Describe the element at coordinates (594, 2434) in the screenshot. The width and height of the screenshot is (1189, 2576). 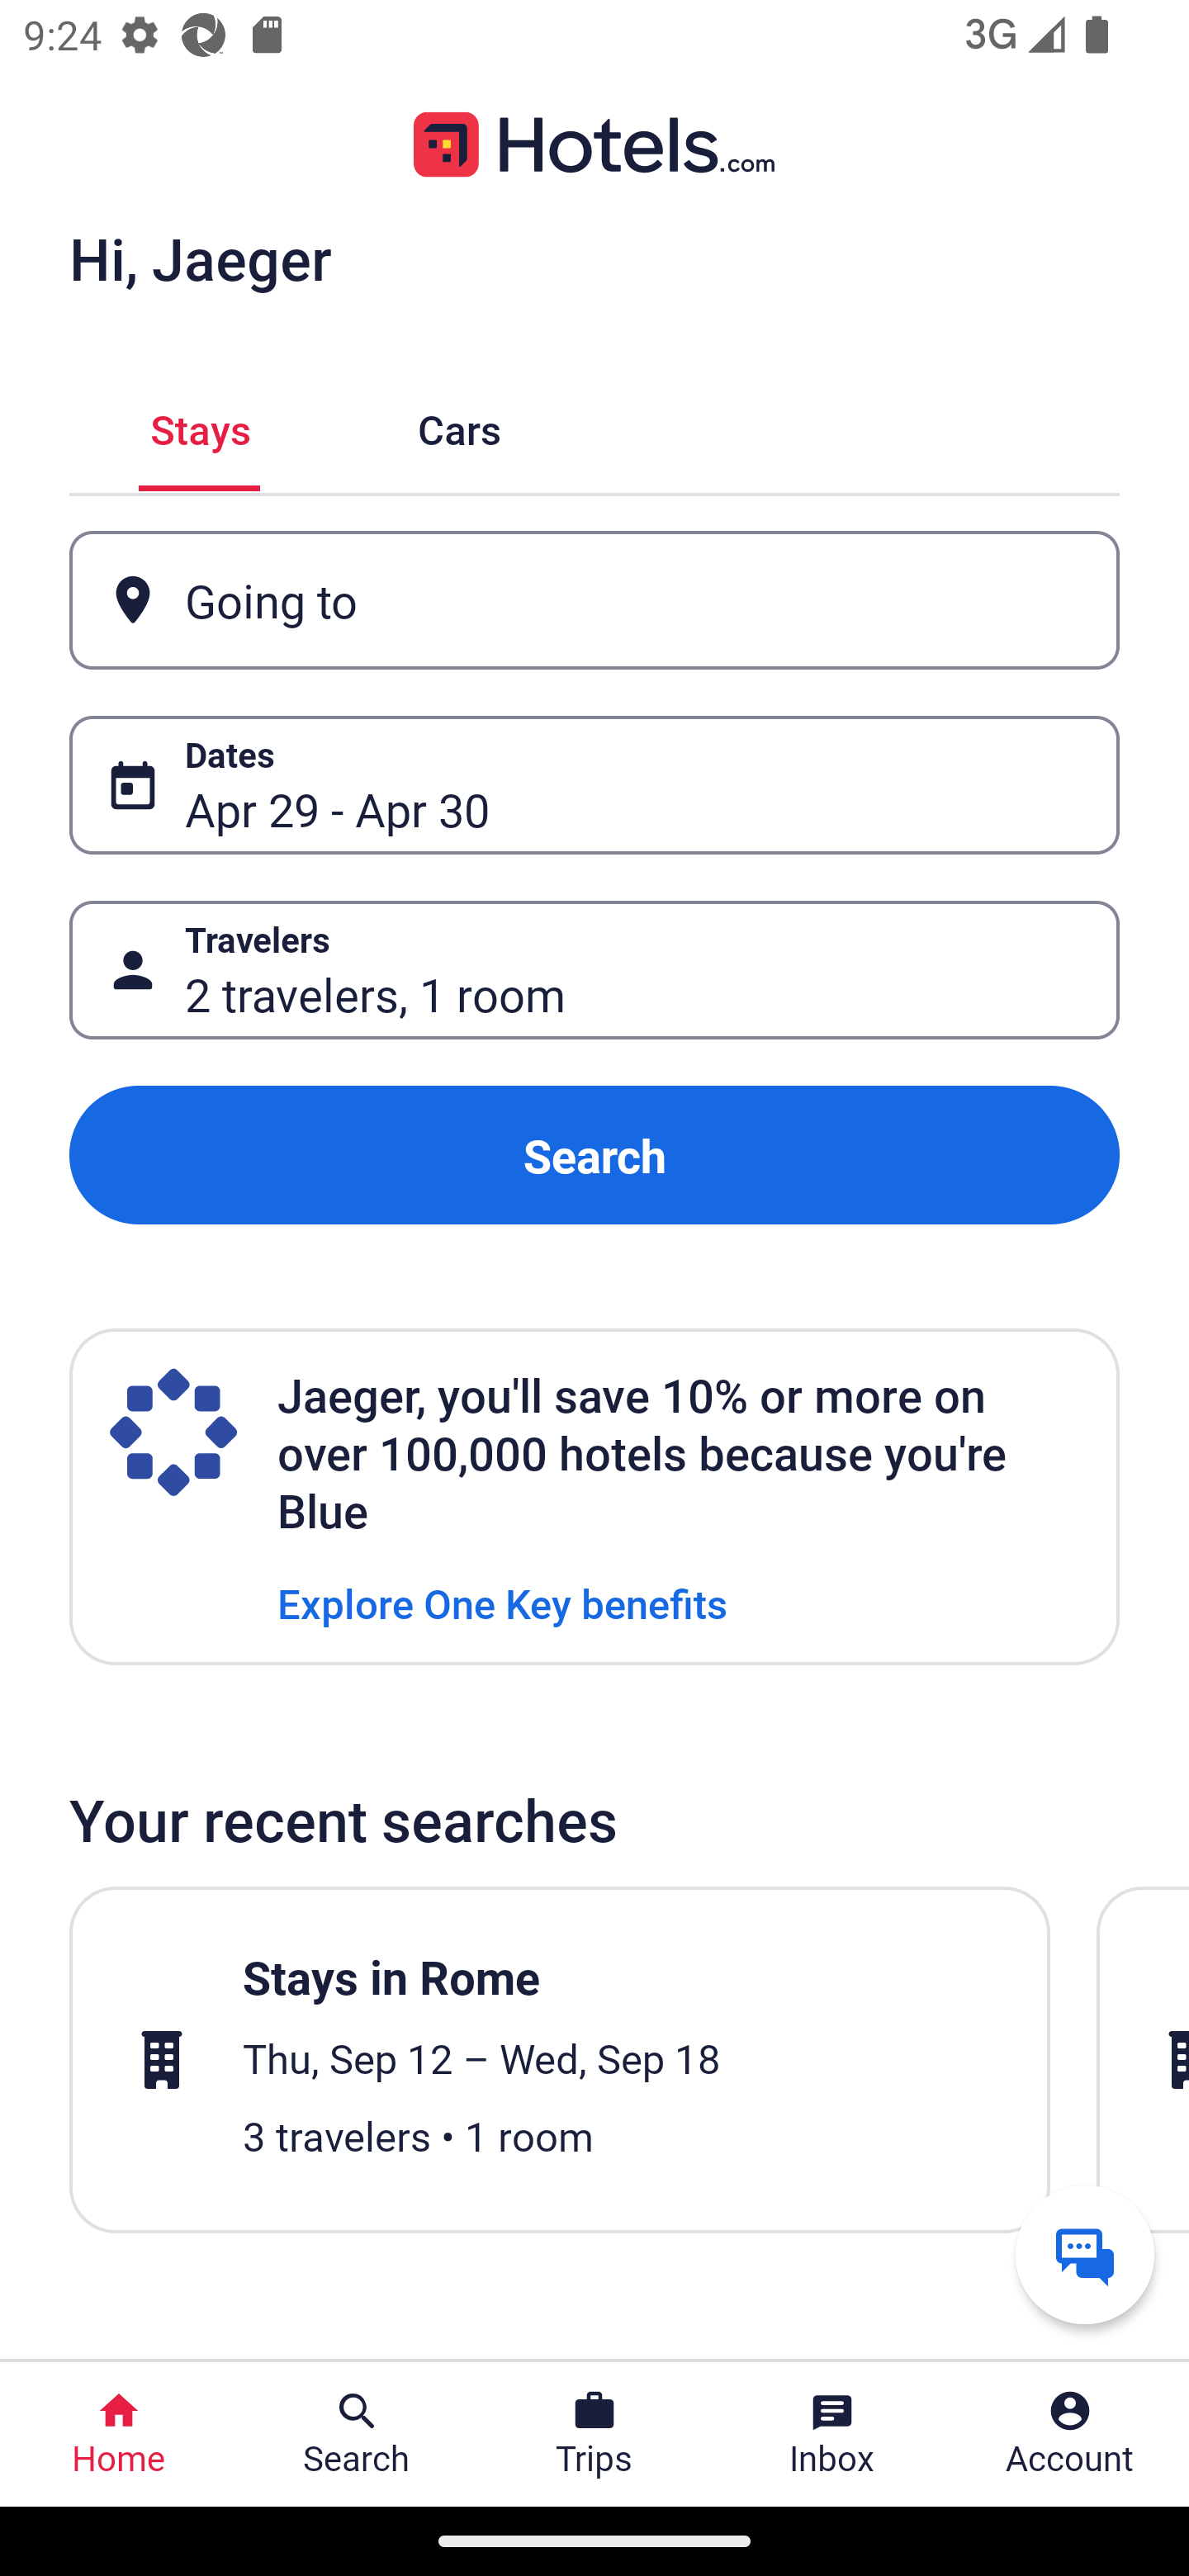
I see `Trips Trips Button` at that location.